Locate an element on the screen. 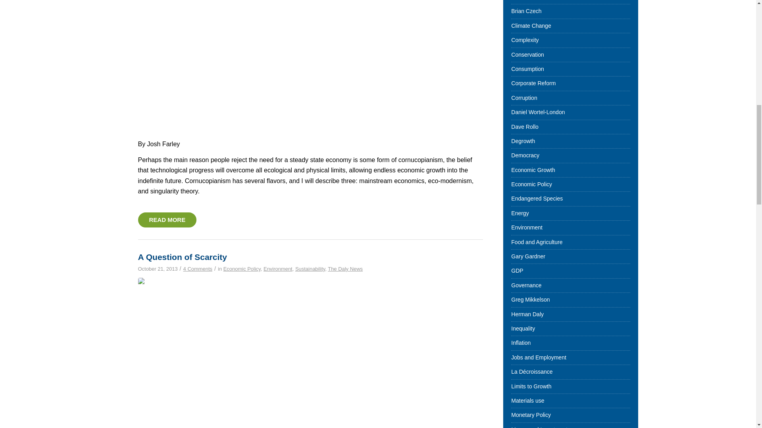 This screenshot has height=428, width=762. A Question of Scarcity is located at coordinates (183, 257).